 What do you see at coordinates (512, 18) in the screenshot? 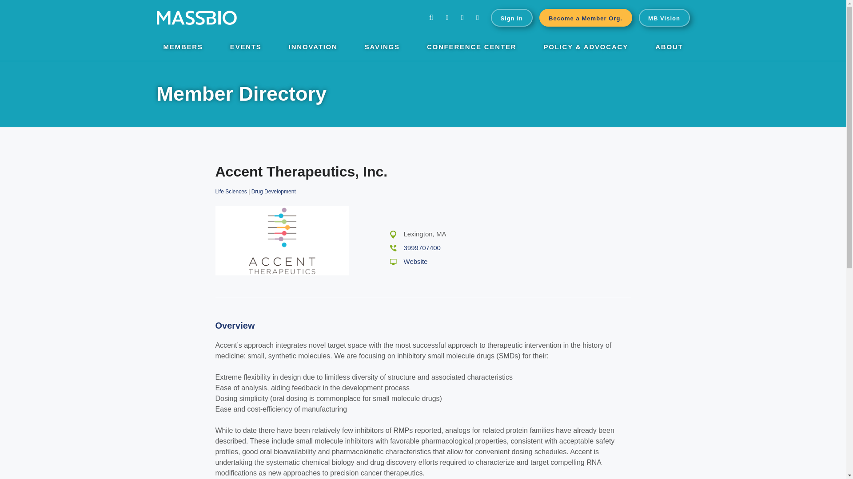
I see `Sign In` at bounding box center [512, 18].